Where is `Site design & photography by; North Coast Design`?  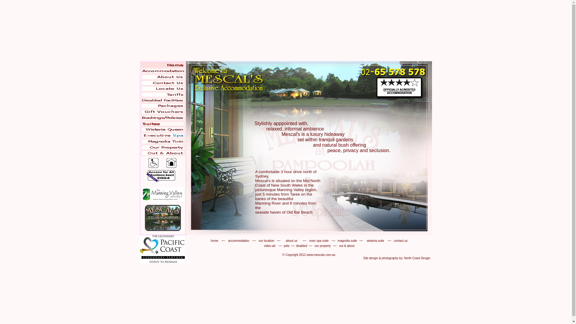 Site design & photography by; North Coast Design is located at coordinates (397, 258).